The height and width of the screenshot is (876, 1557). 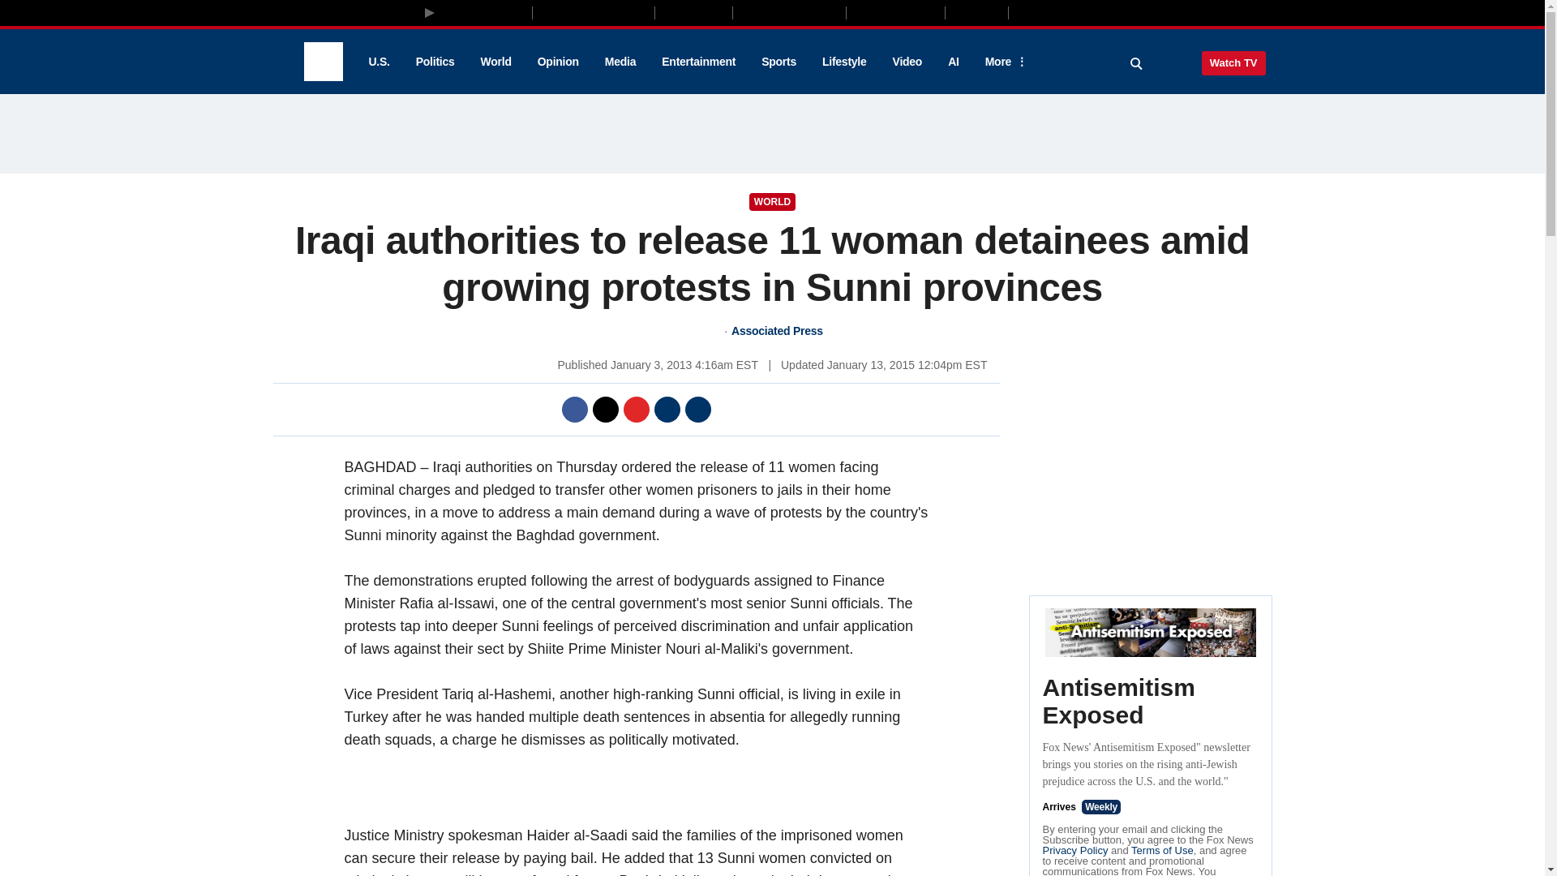 I want to click on Entertainment, so click(x=699, y=62).